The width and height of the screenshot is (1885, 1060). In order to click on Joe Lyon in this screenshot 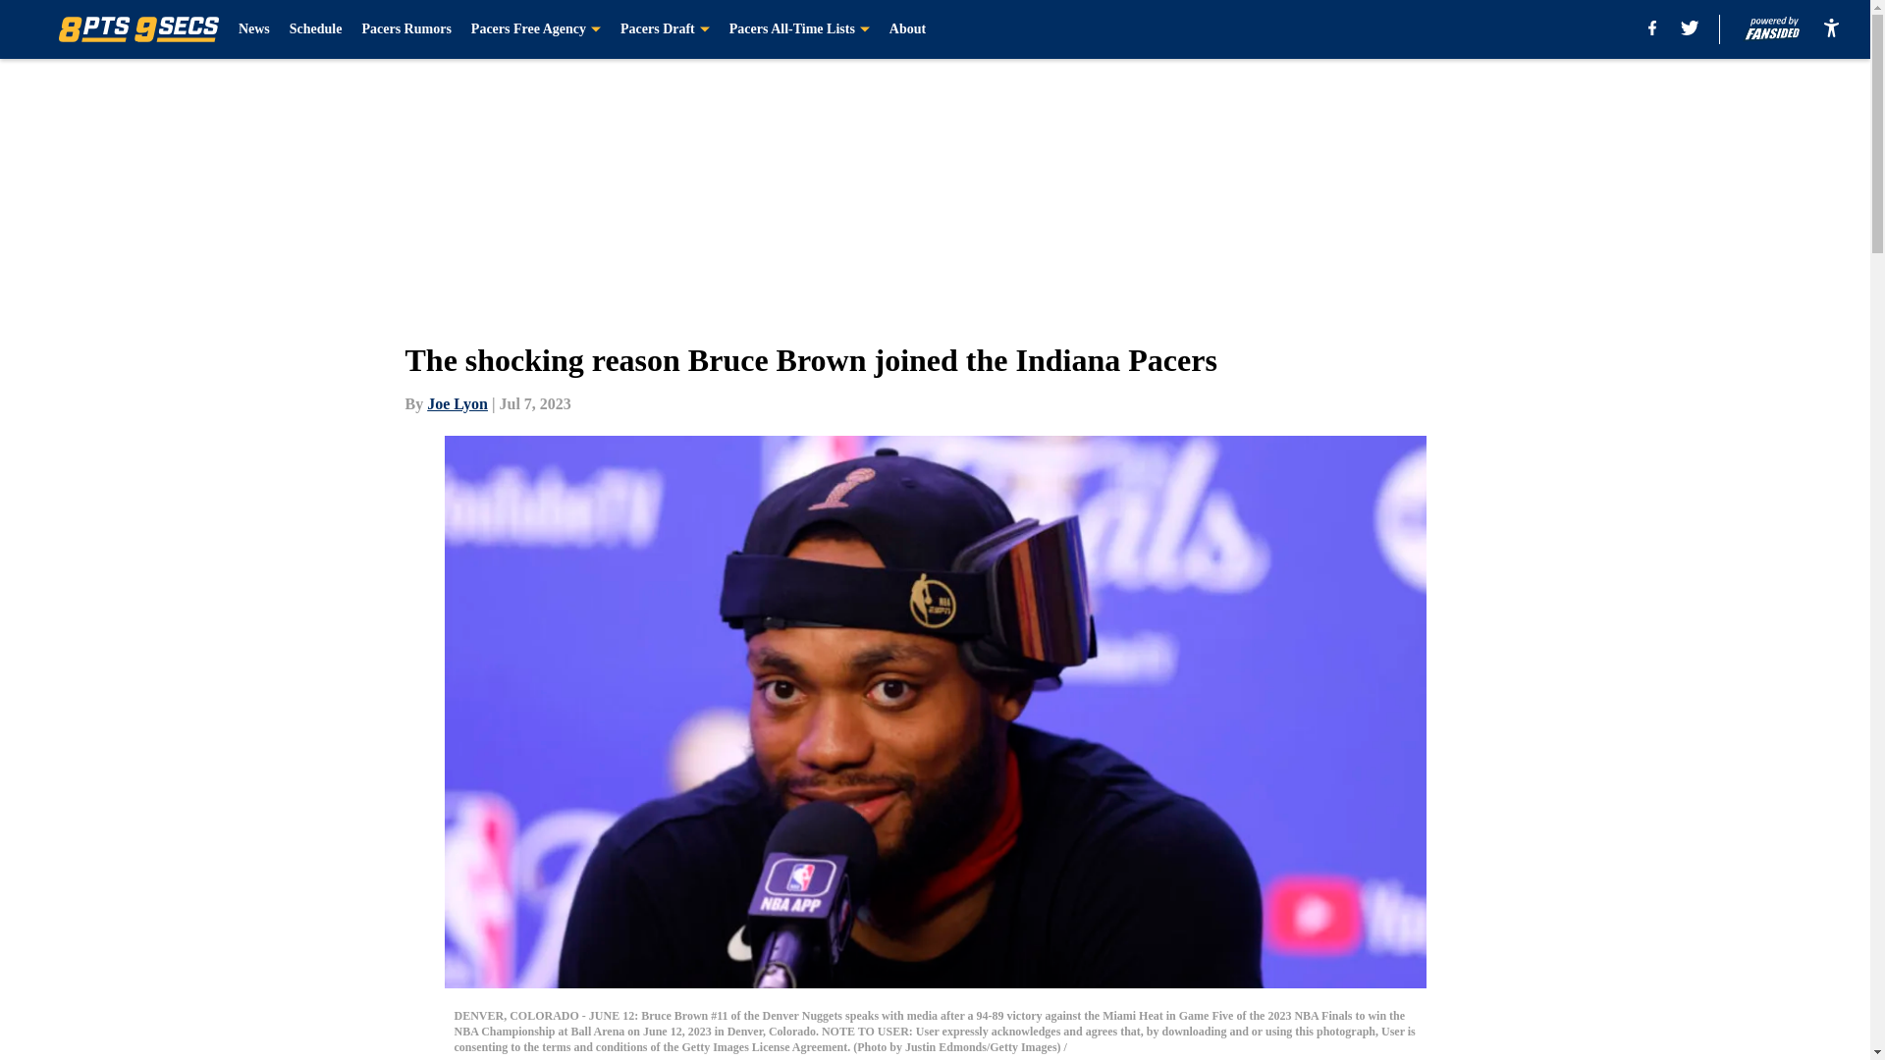, I will do `click(458, 403)`.